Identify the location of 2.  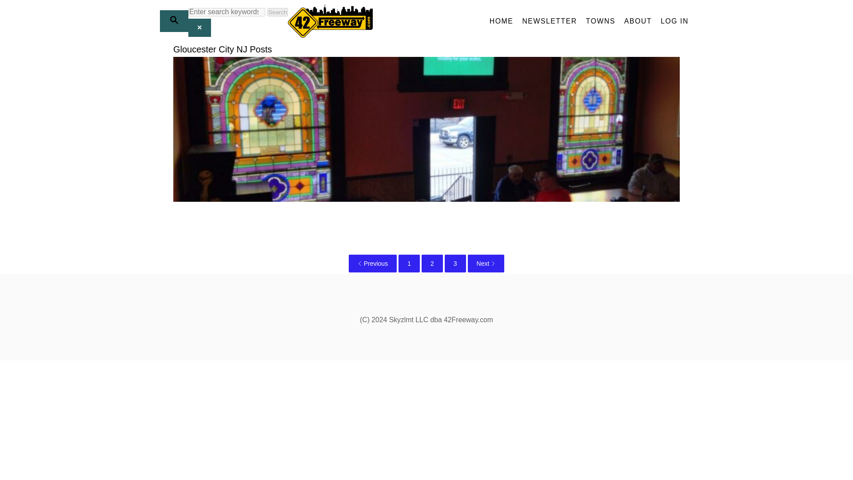
(432, 264).